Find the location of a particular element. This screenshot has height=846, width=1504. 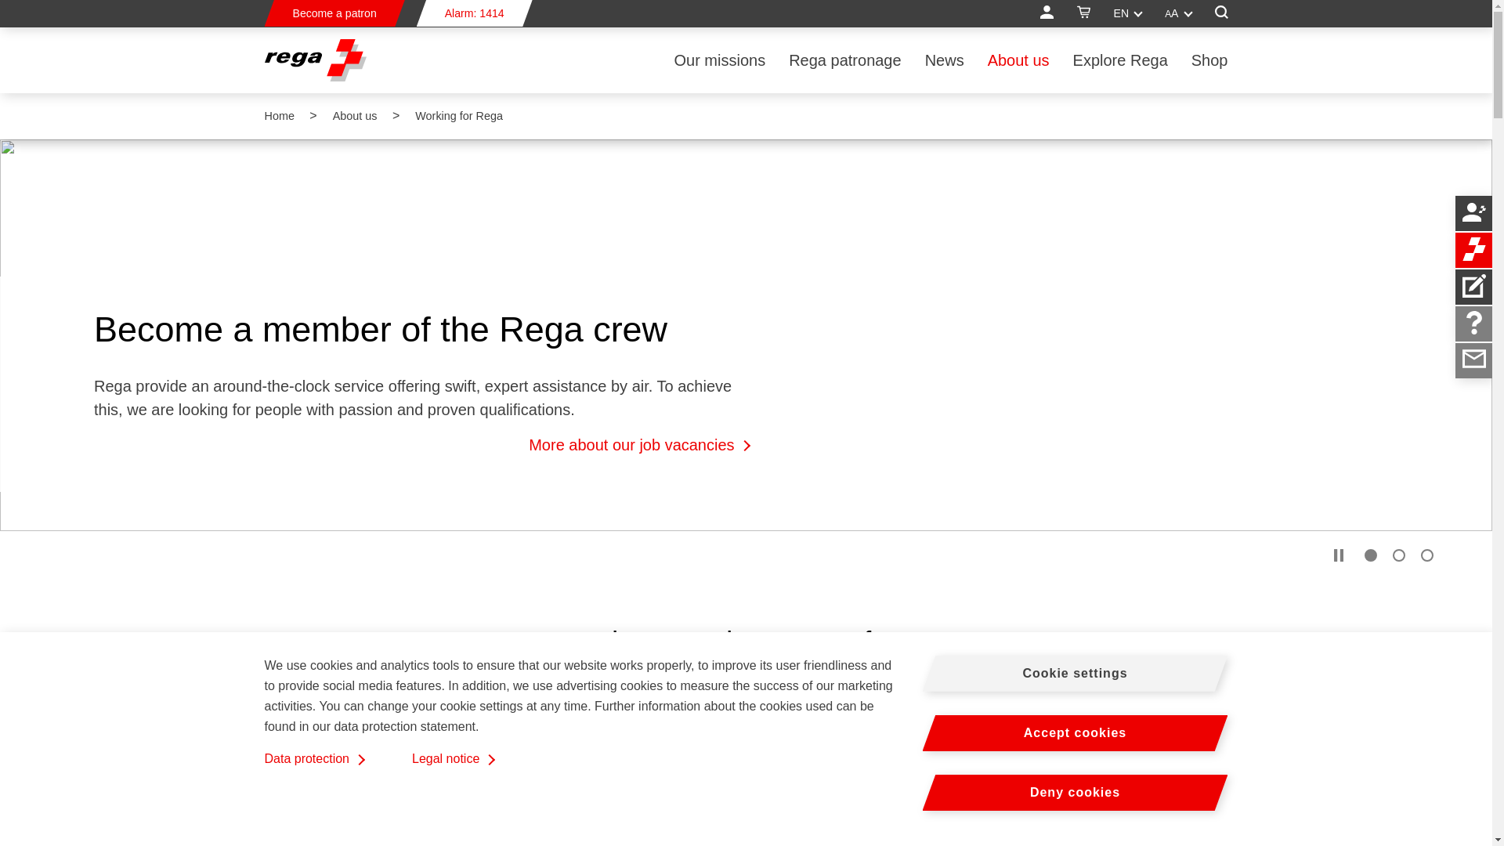

Deny cookies is located at coordinates (1076, 793).